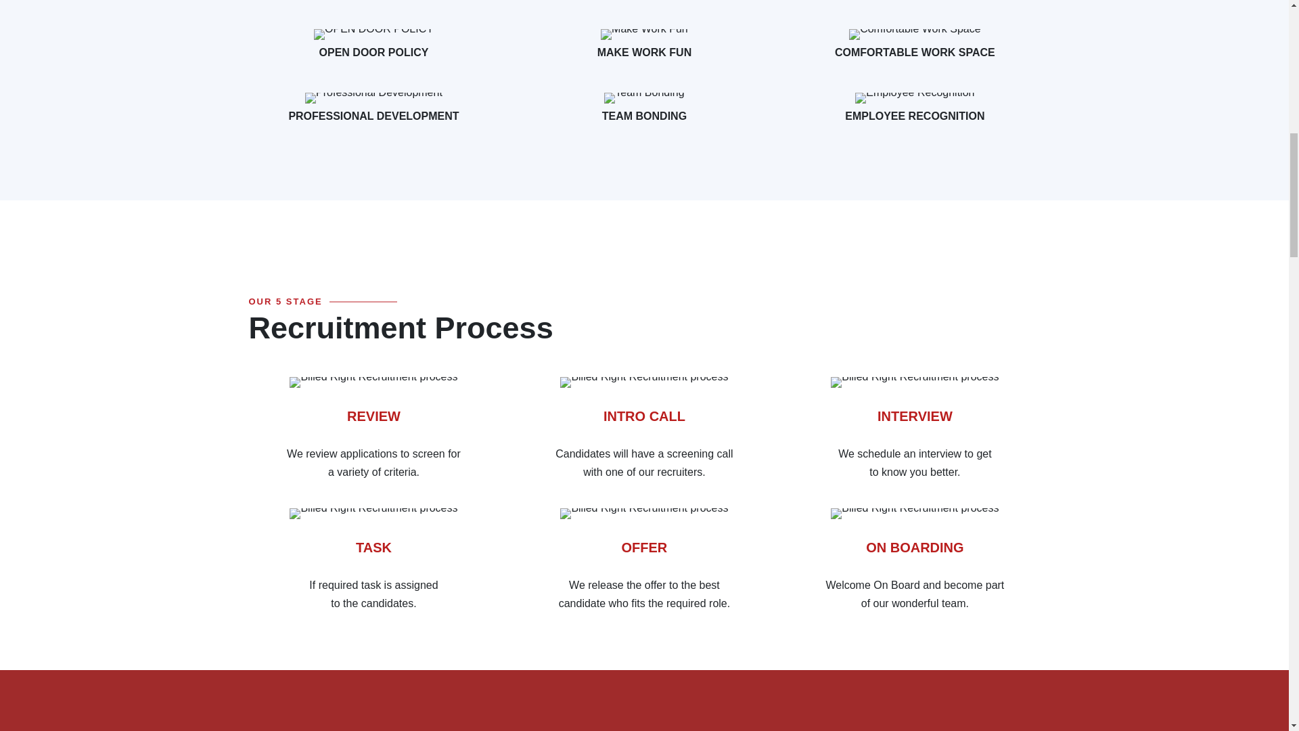 The width and height of the screenshot is (1299, 731). What do you see at coordinates (643, 513) in the screenshot?
I see `Billed Right Recruitment process` at bounding box center [643, 513].